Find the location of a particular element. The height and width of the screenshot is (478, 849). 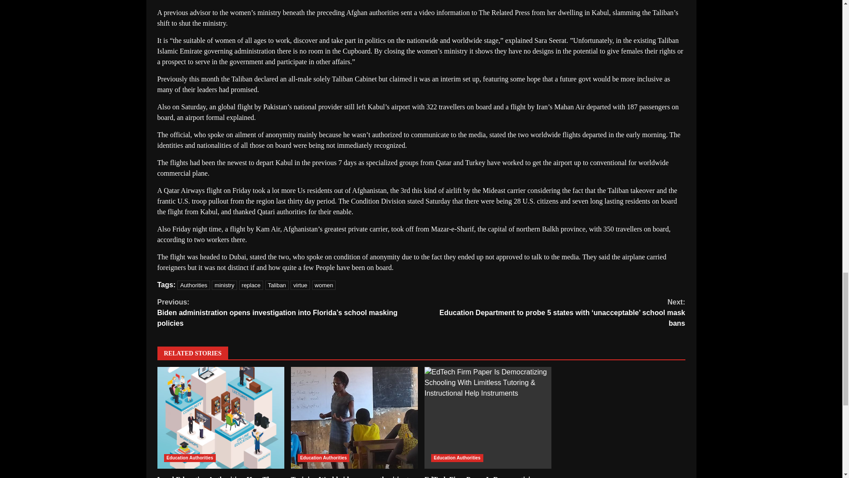

Local Education Authorities: How They Influence Your Schools is located at coordinates (221, 418).